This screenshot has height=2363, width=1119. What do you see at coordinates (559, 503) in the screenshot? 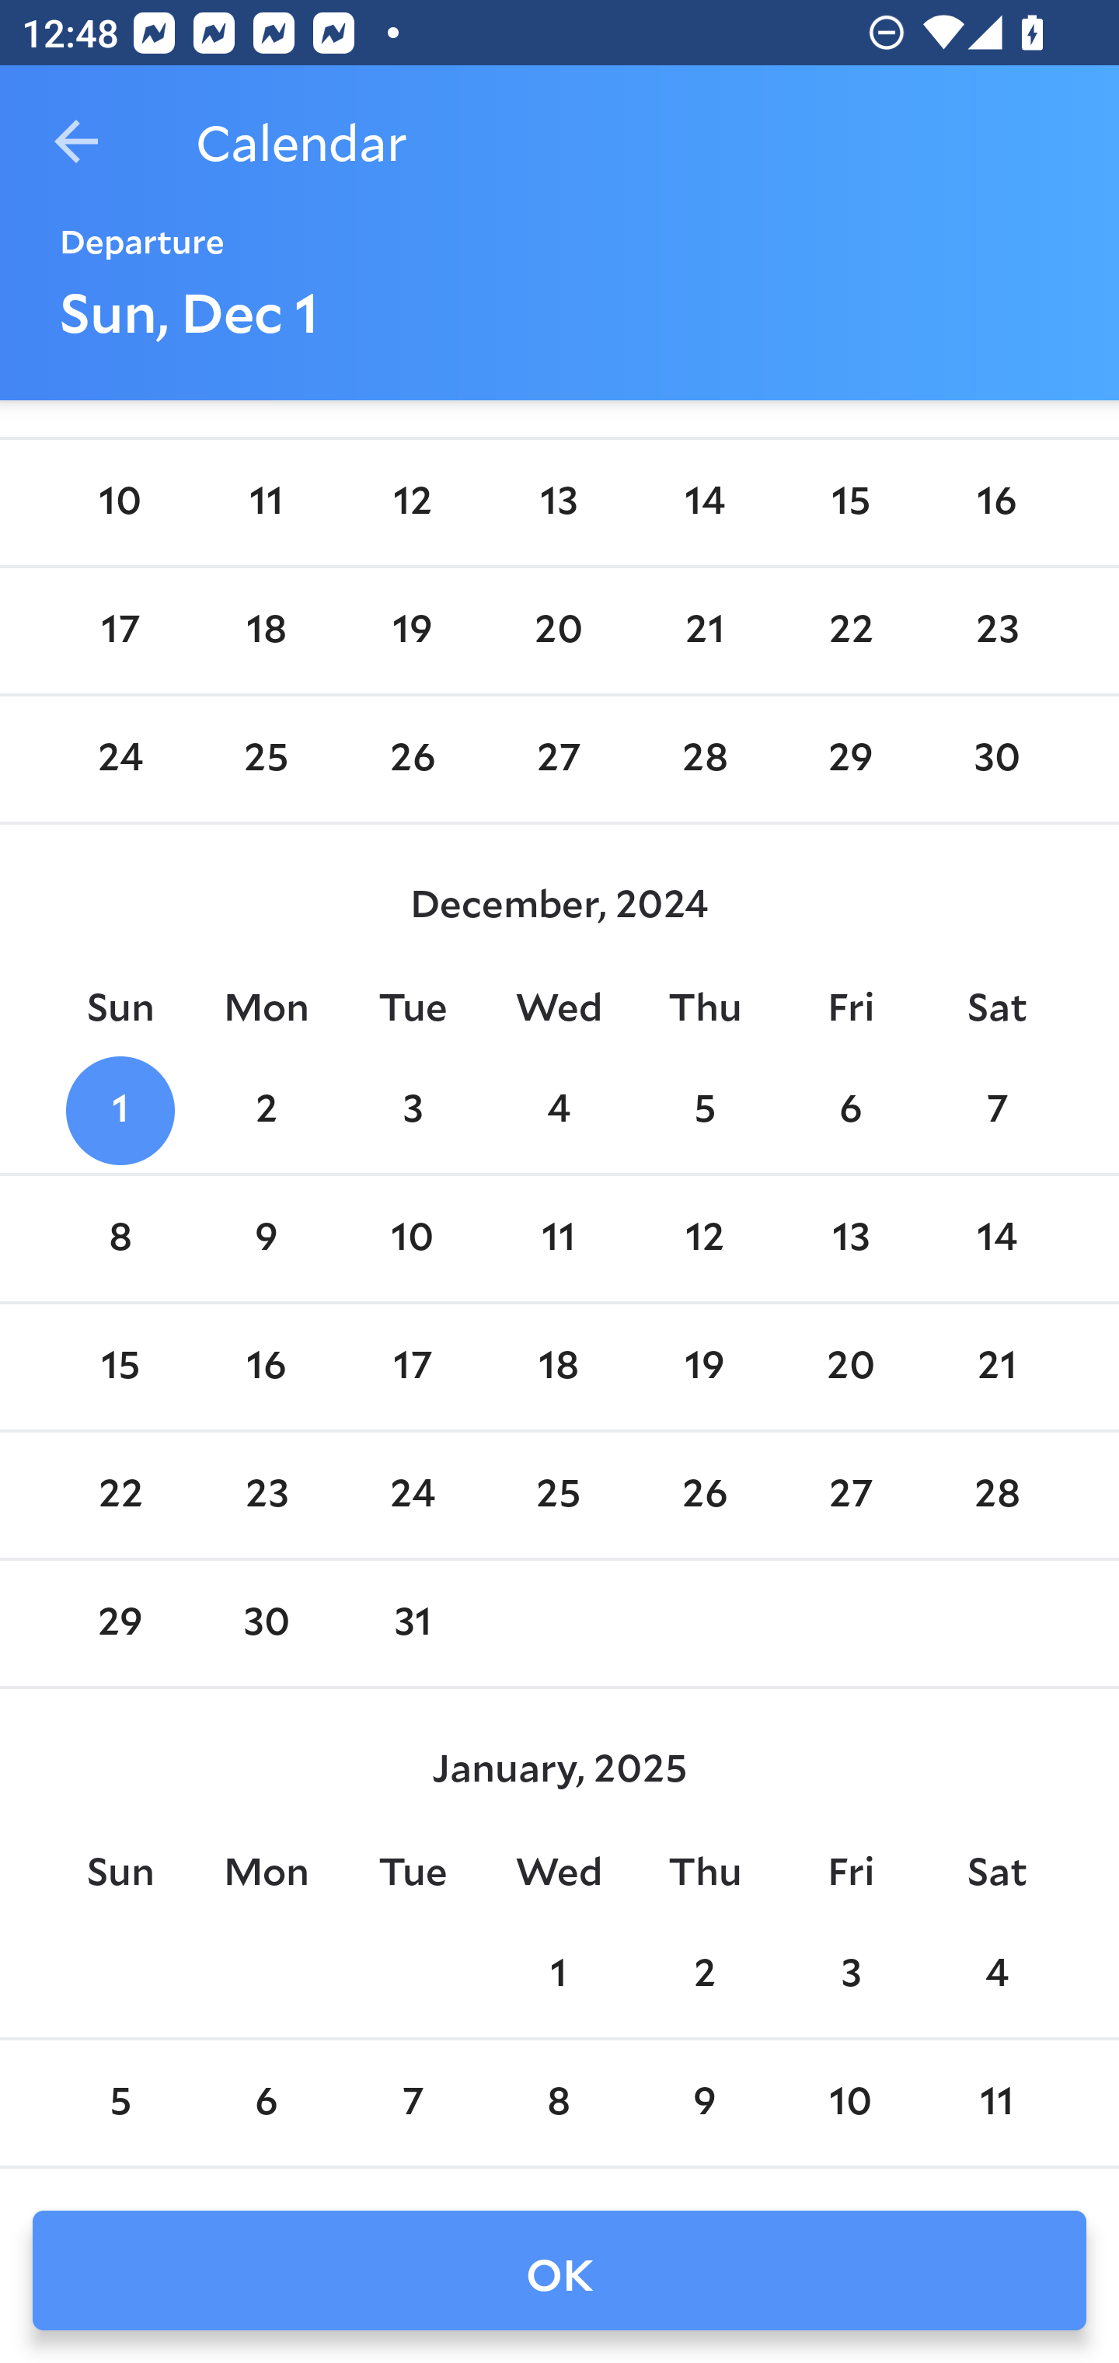
I see `13` at bounding box center [559, 503].